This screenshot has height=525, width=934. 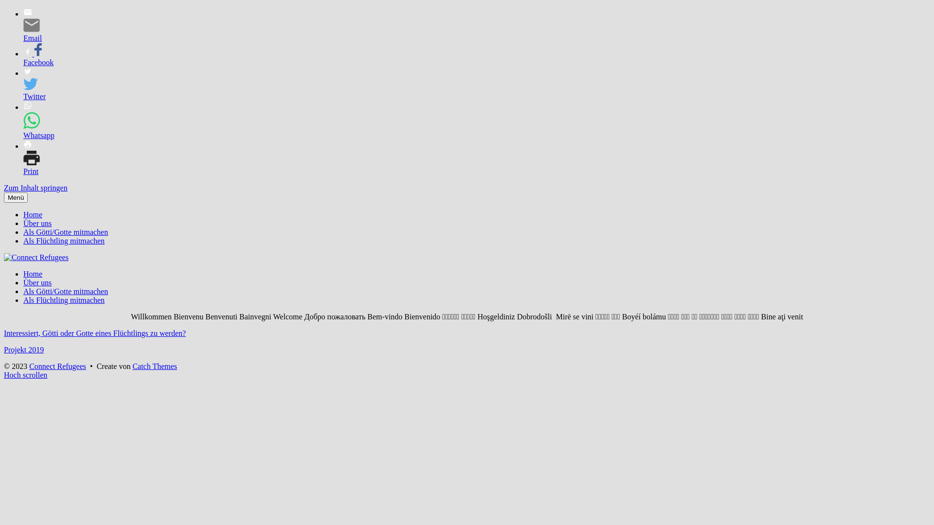 What do you see at coordinates (57, 367) in the screenshot?
I see `Connect Refugees` at bounding box center [57, 367].